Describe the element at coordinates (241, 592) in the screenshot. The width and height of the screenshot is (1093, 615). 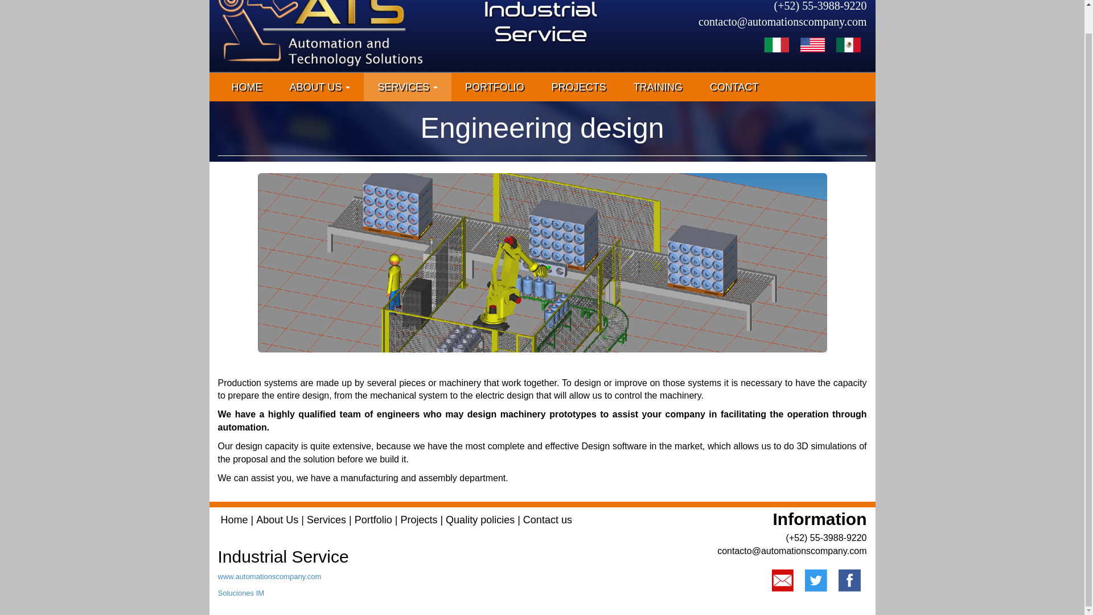
I see `Soluciones IM` at that location.